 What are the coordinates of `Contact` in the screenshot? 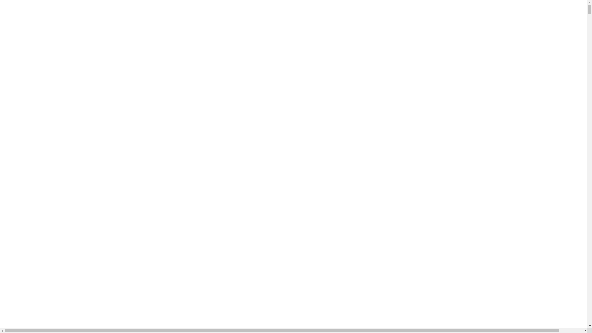 It's located at (203, 41).